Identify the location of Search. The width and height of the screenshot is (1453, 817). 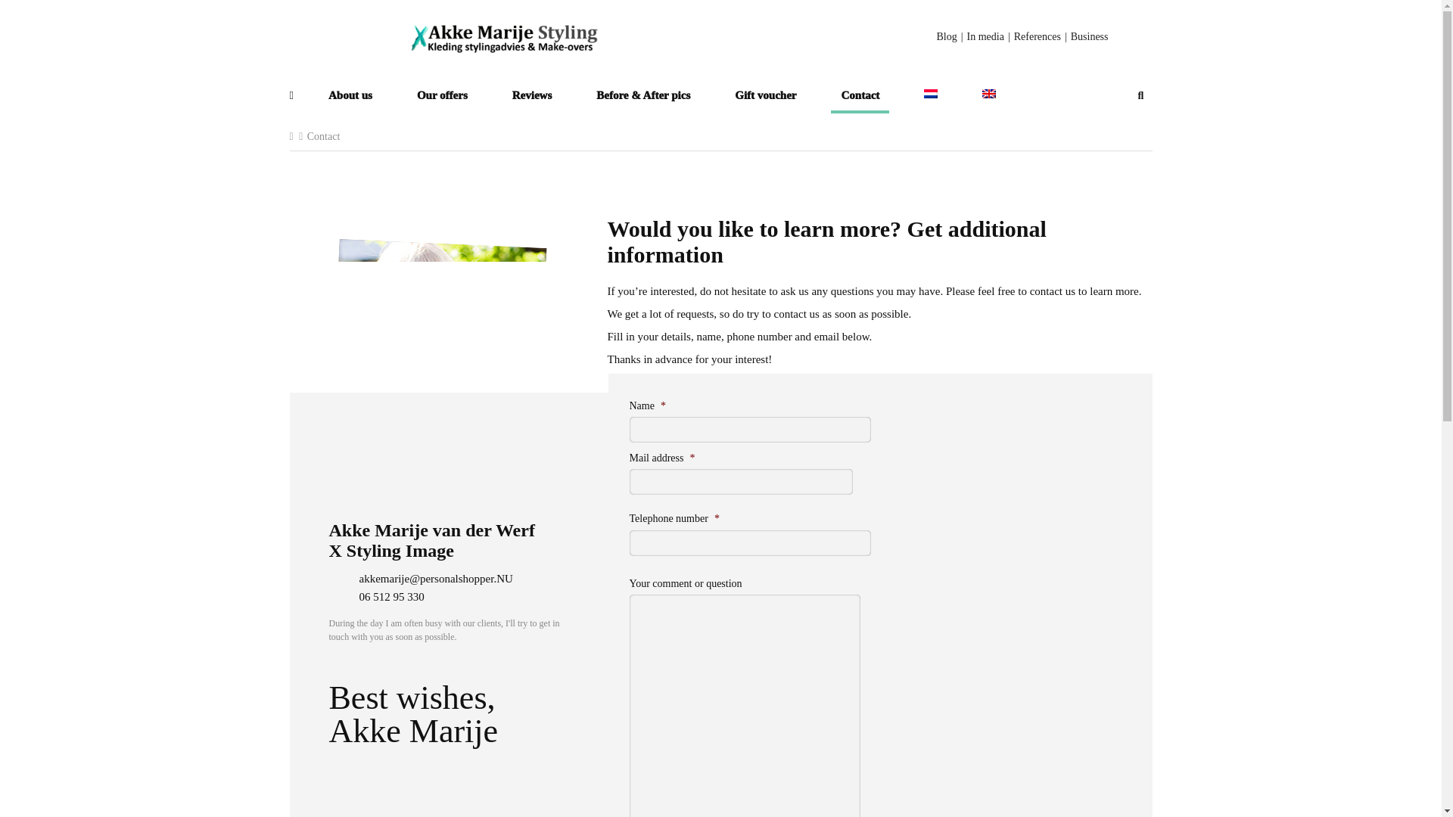
(1140, 95).